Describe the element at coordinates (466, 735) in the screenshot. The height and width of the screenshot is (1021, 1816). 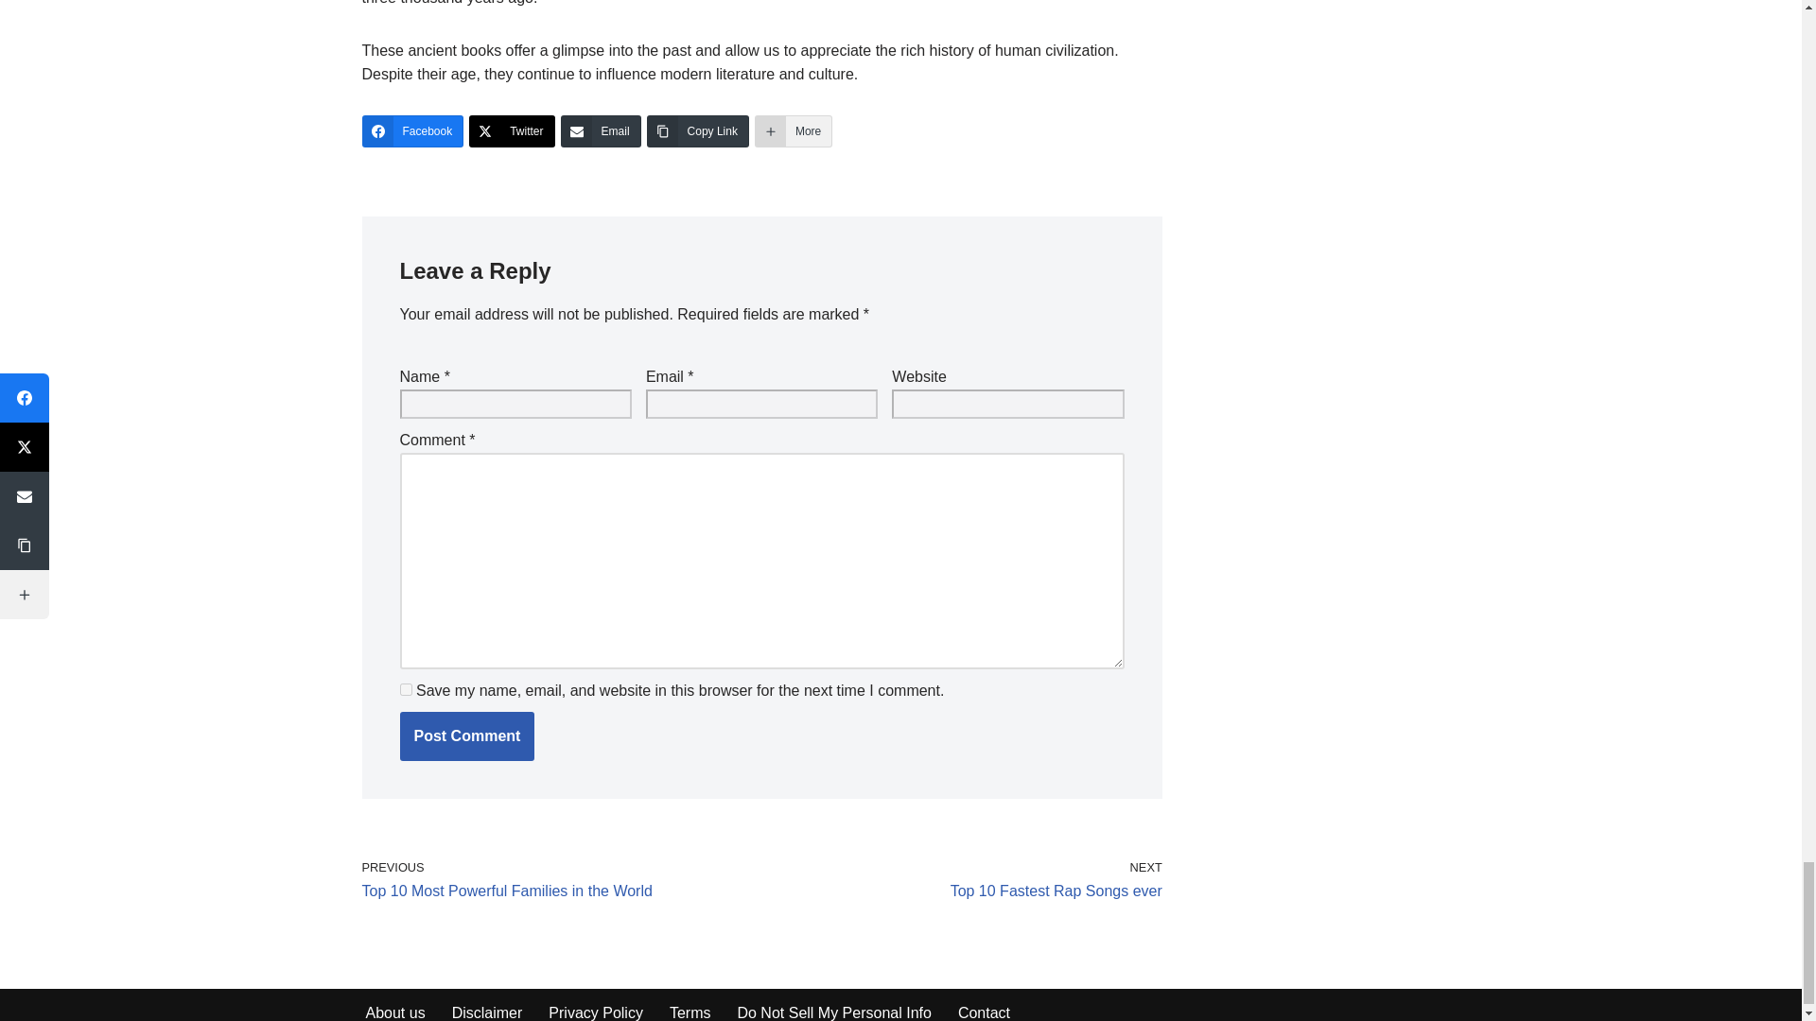
I see `Post Comment` at that location.